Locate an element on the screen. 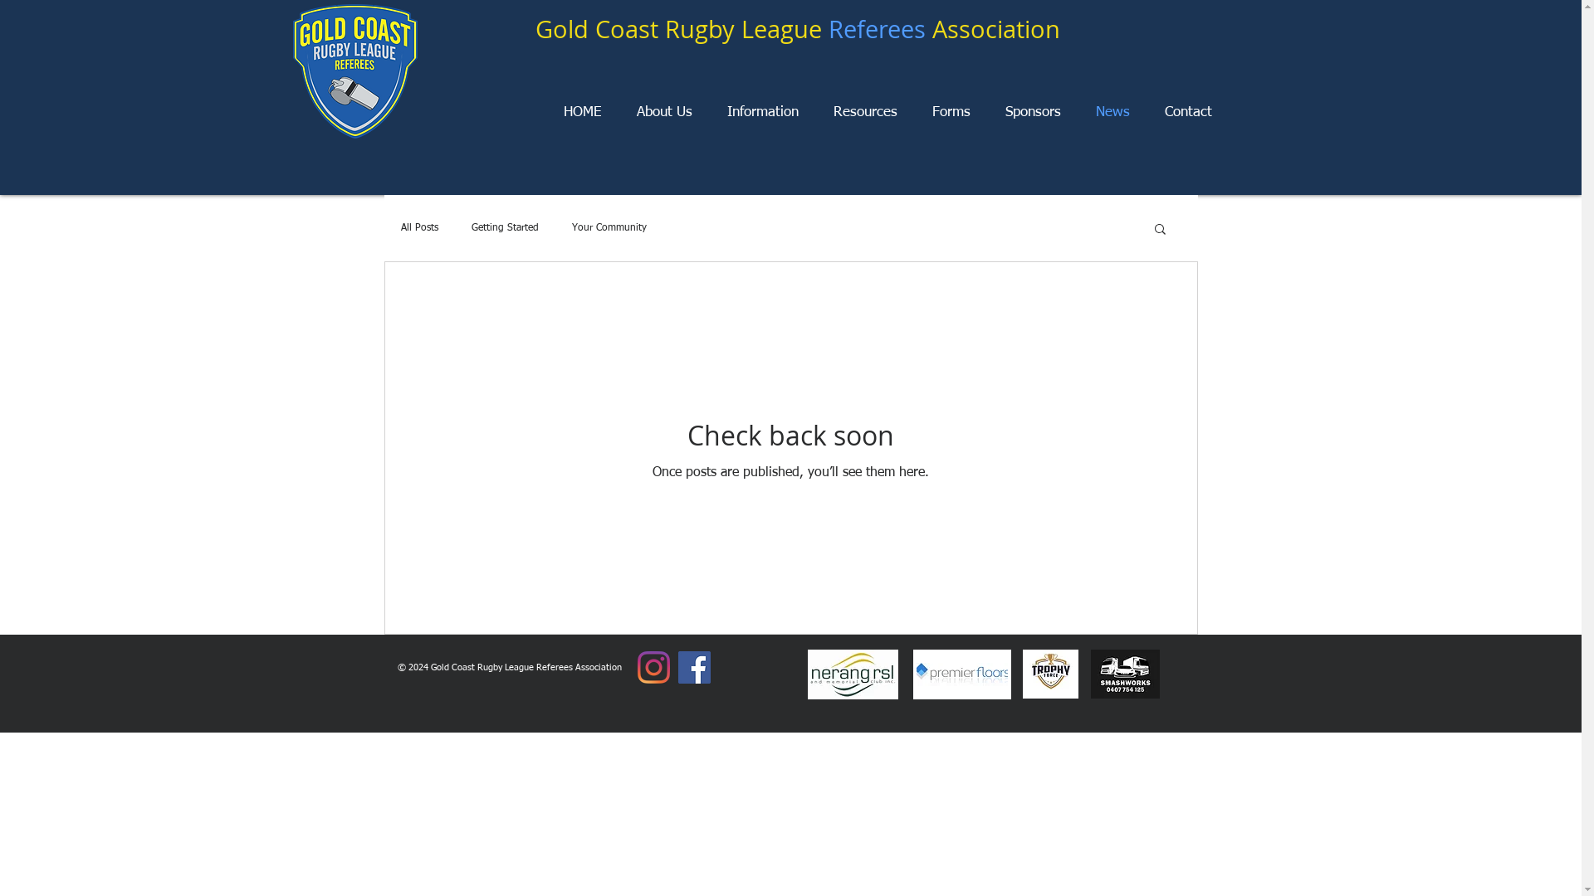  HOME is located at coordinates (583, 113).